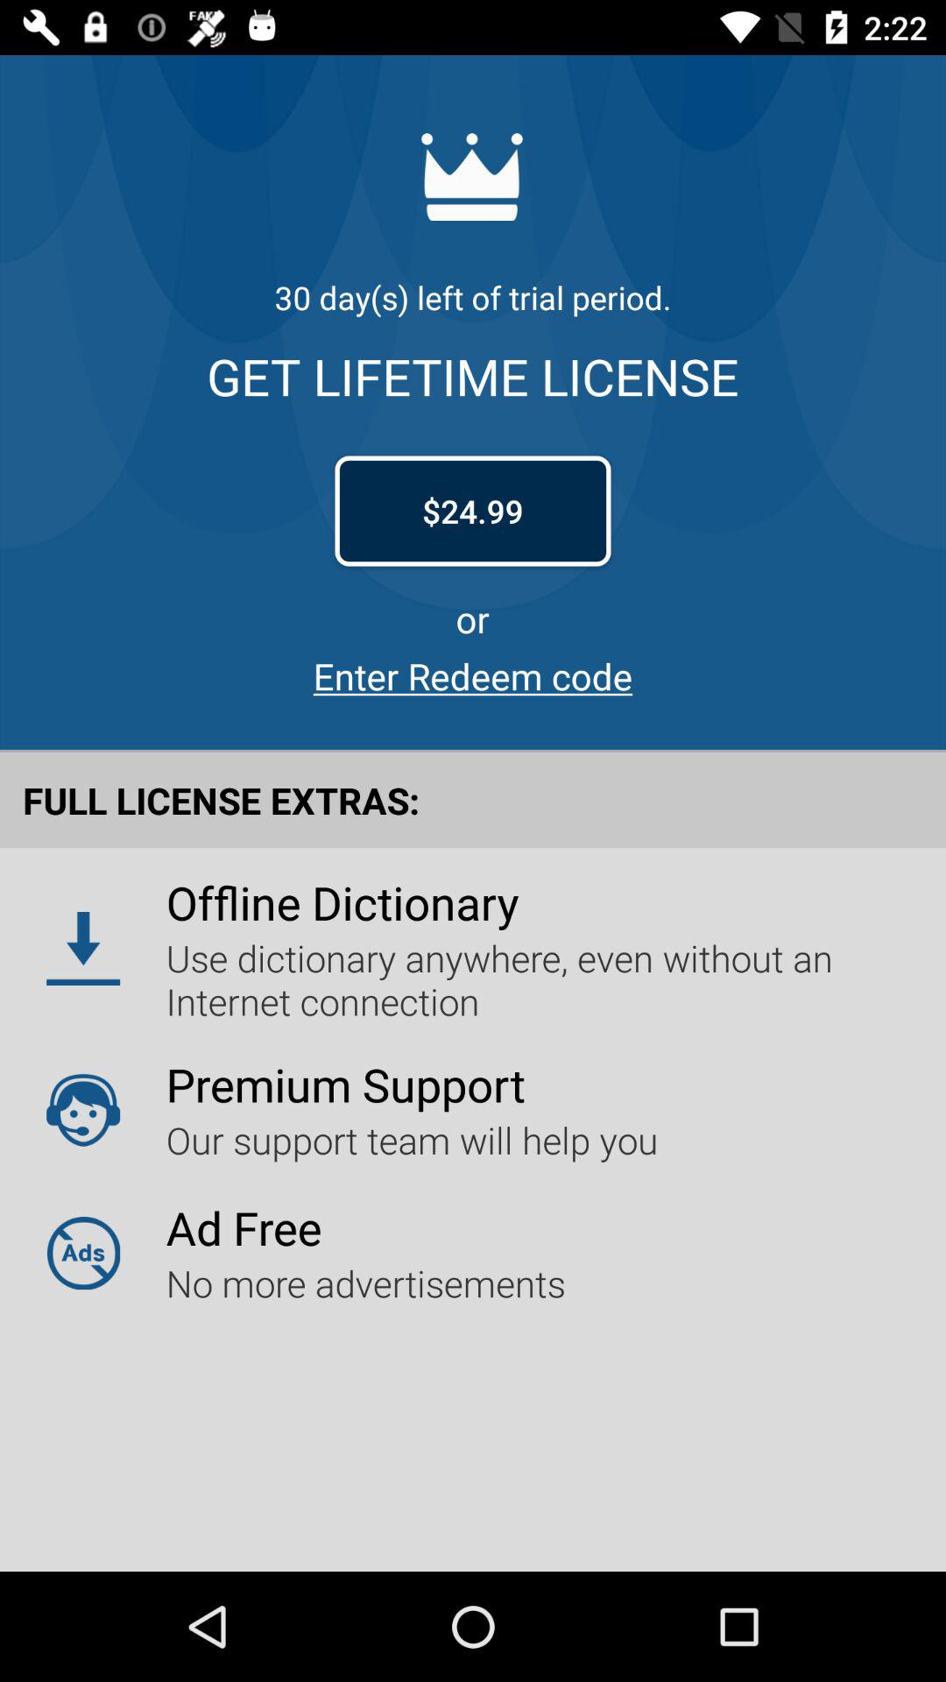  Describe the element at coordinates (473, 676) in the screenshot. I see `tap the enter redeem code icon` at that location.